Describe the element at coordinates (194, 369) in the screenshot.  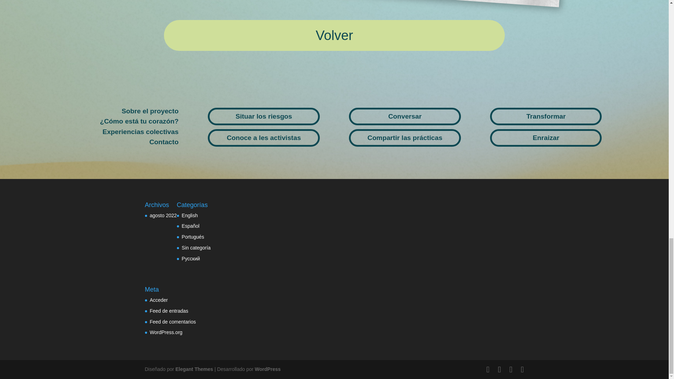
I see `Elegant Themes` at that location.